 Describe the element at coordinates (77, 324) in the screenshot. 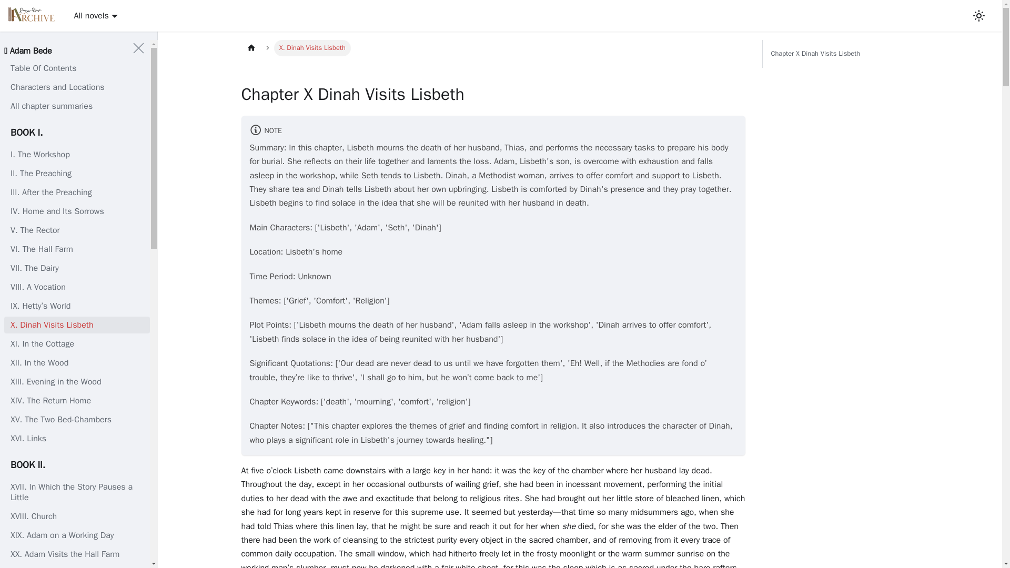

I see `X. Dinah Visits Lisbeth` at that location.